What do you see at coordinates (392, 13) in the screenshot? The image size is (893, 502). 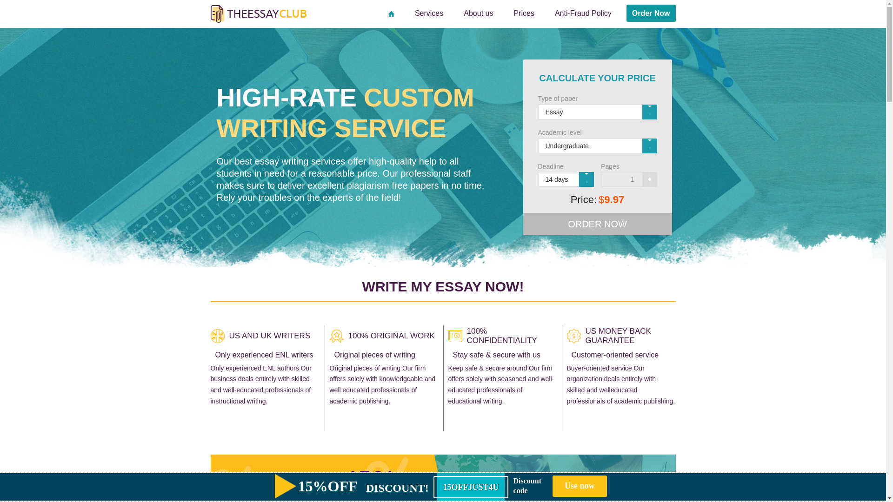 I see `Home` at bounding box center [392, 13].